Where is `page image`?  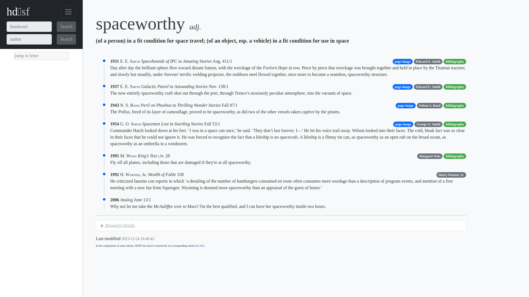
page image is located at coordinates (403, 124).